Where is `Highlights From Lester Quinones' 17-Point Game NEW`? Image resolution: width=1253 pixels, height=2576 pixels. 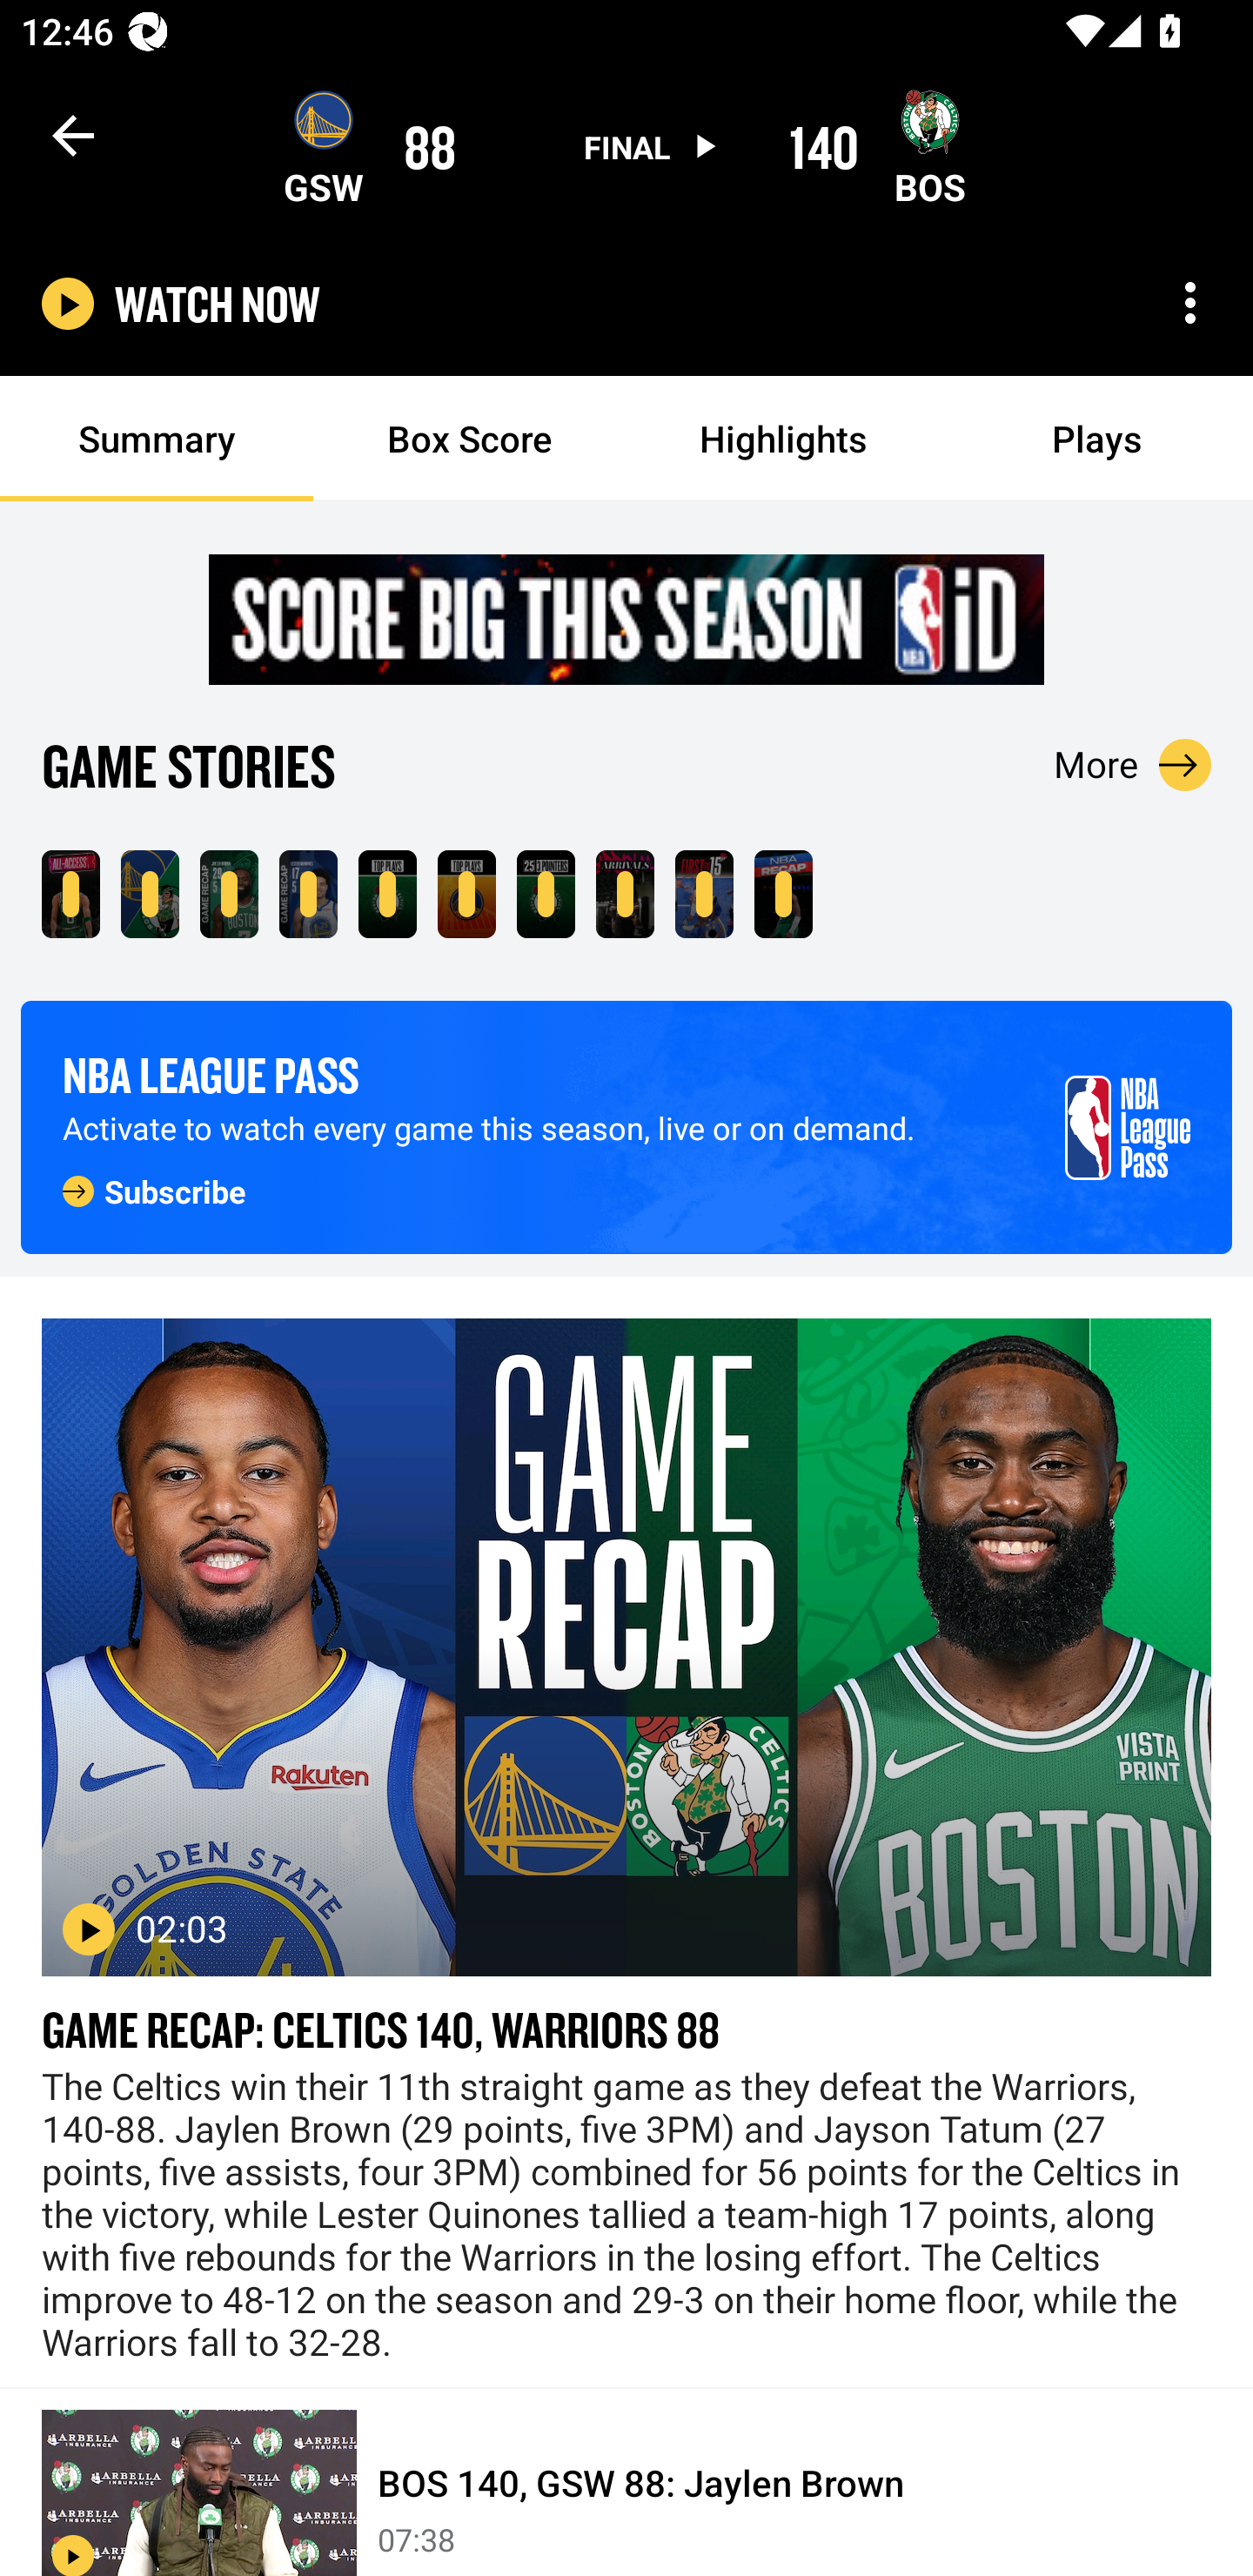 Highlights From Lester Quinones' 17-Point Game NEW is located at coordinates (308, 893).